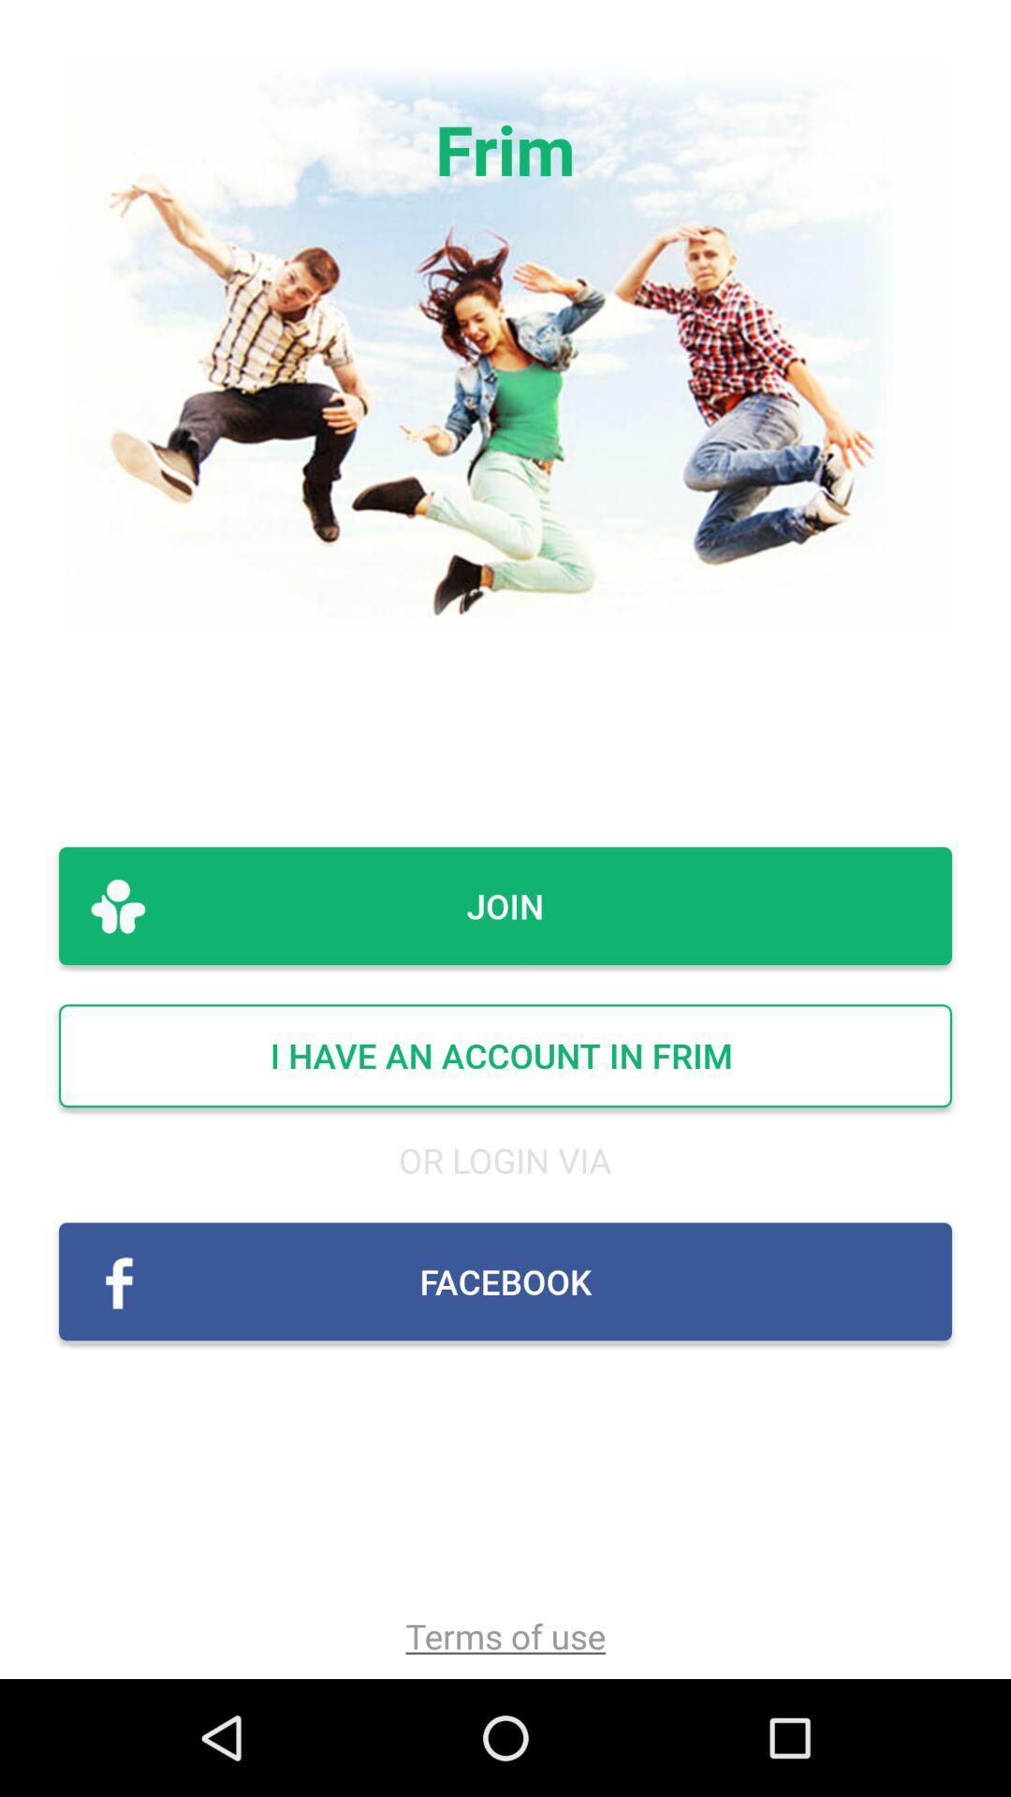 Image resolution: width=1011 pixels, height=1797 pixels. What do you see at coordinates (505, 1056) in the screenshot?
I see `open i have an icon` at bounding box center [505, 1056].